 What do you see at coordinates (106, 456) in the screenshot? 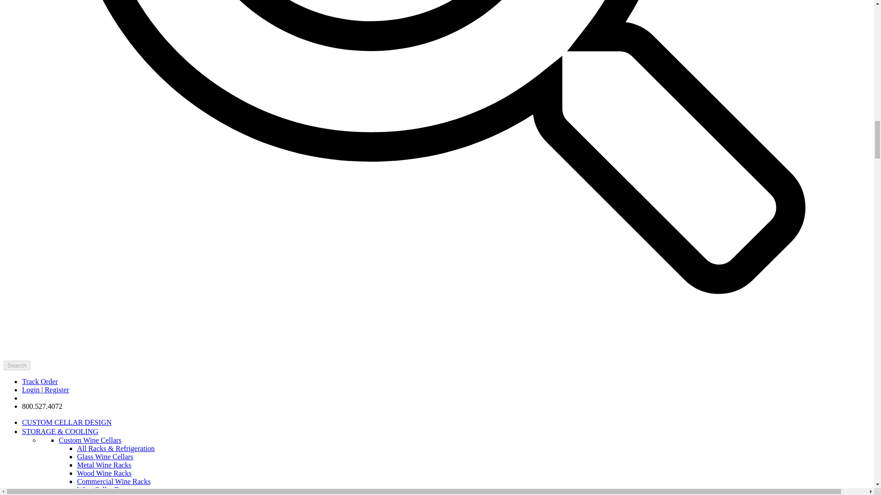
I see `Glass Wine Cellars` at bounding box center [106, 456].